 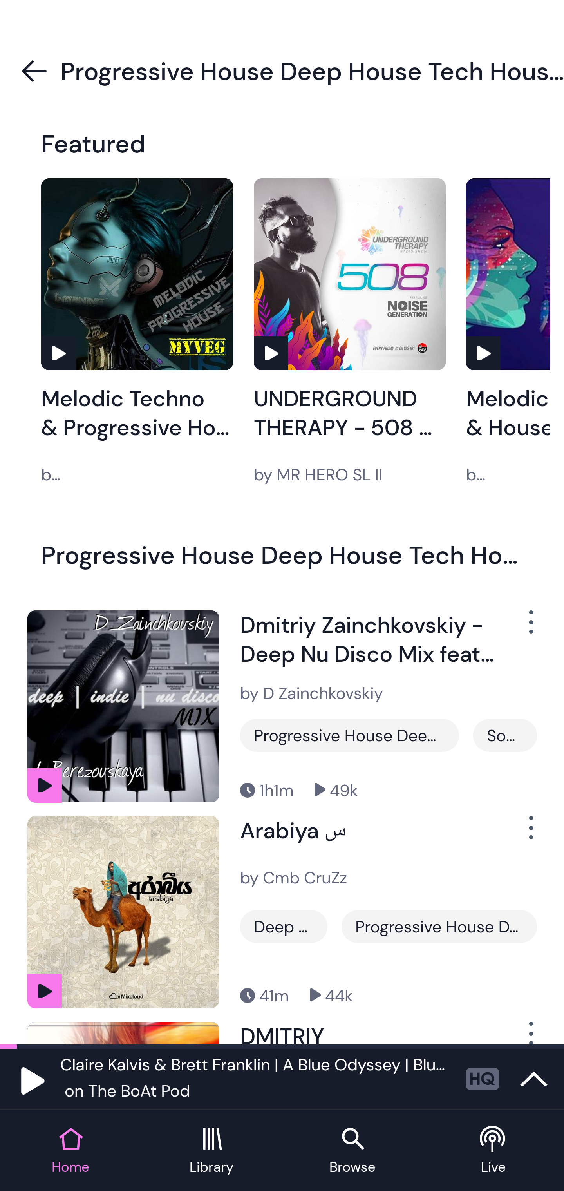 I want to click on Soulful, so click(x=504, y=735).